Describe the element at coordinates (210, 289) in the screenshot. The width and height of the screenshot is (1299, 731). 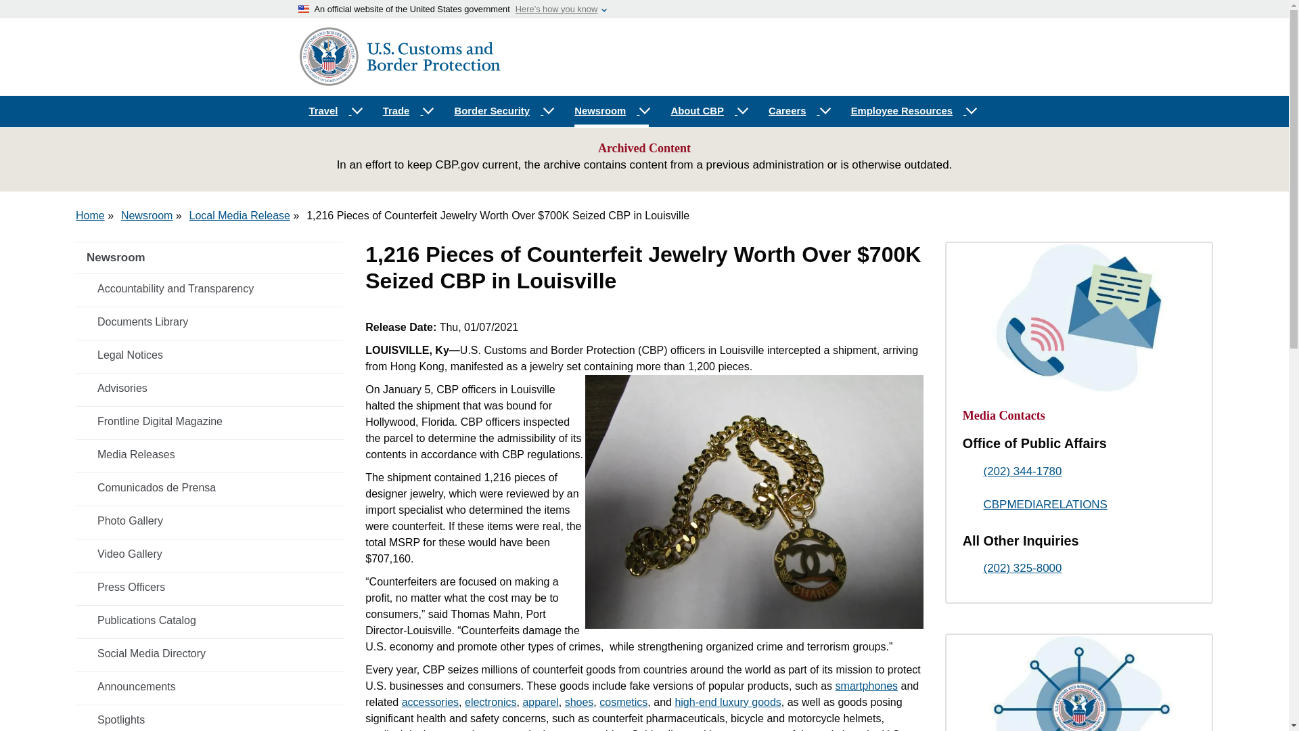
I see `Accountability and Transparency` at that location.